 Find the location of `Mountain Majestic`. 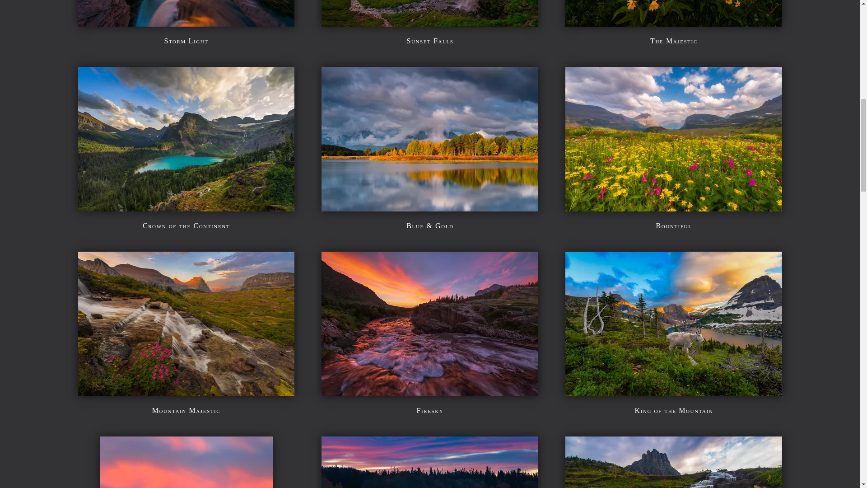

Mountain Majestic is located at coordinates (186, 410).